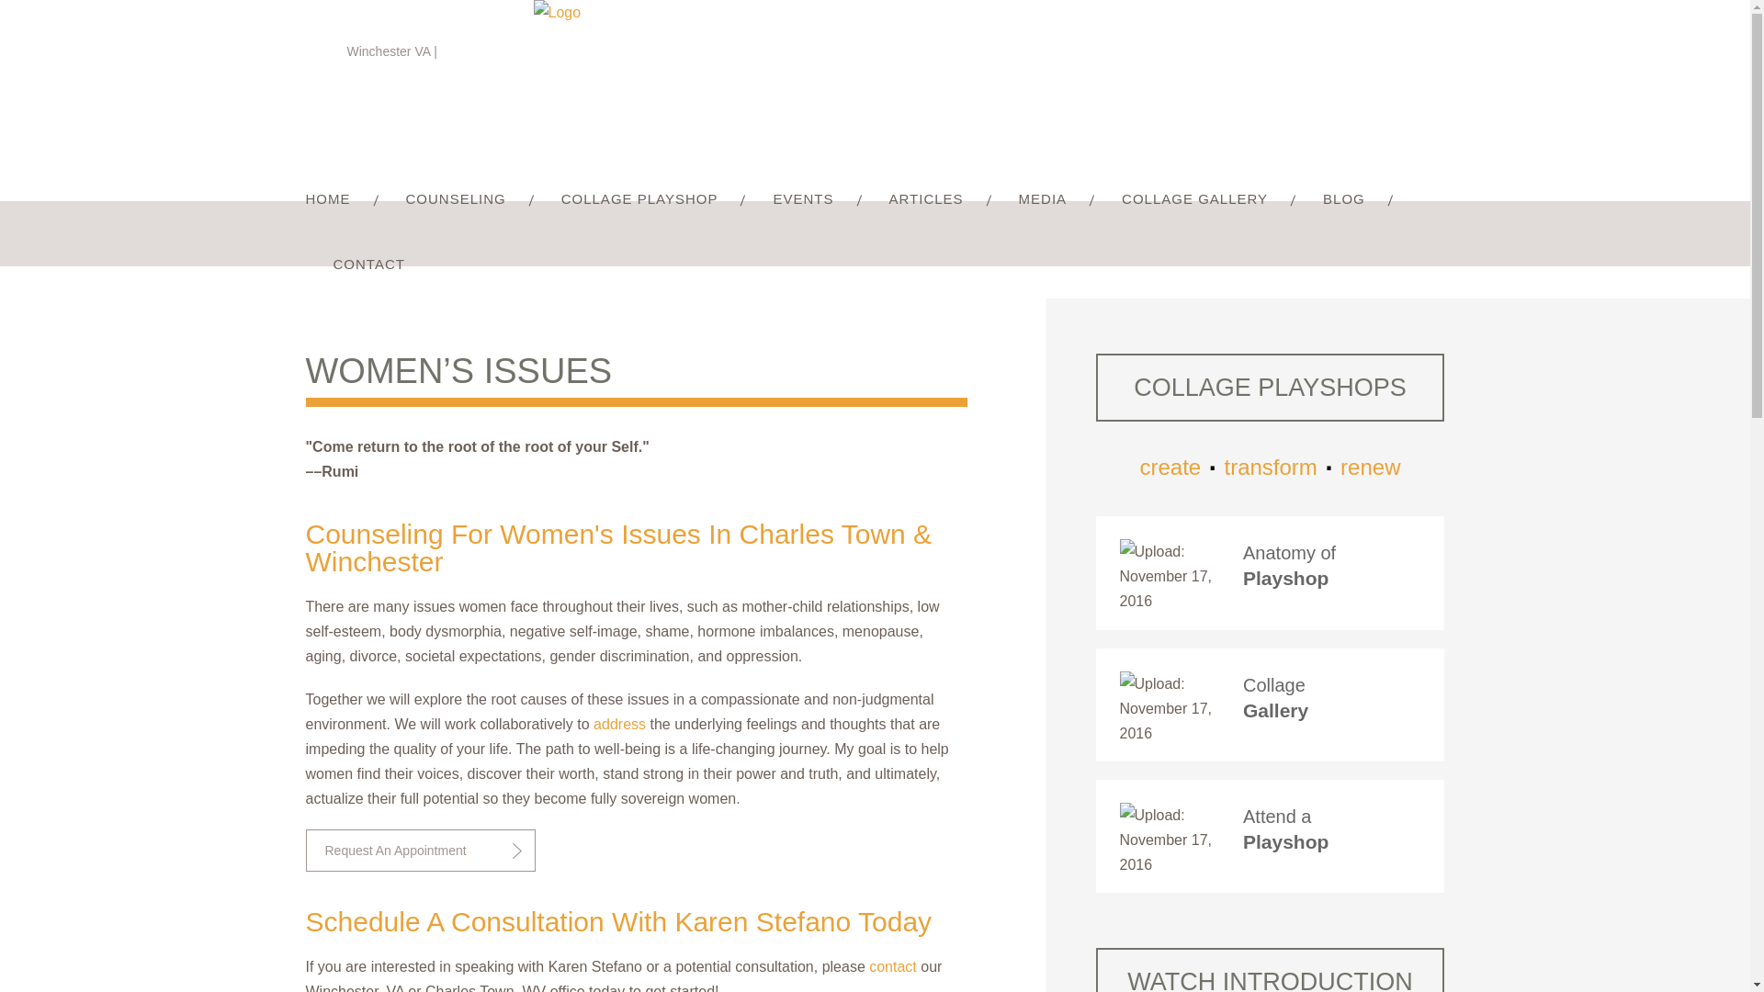  I want to click on COLLAGE PLAYSHOP, so click(639, 200).